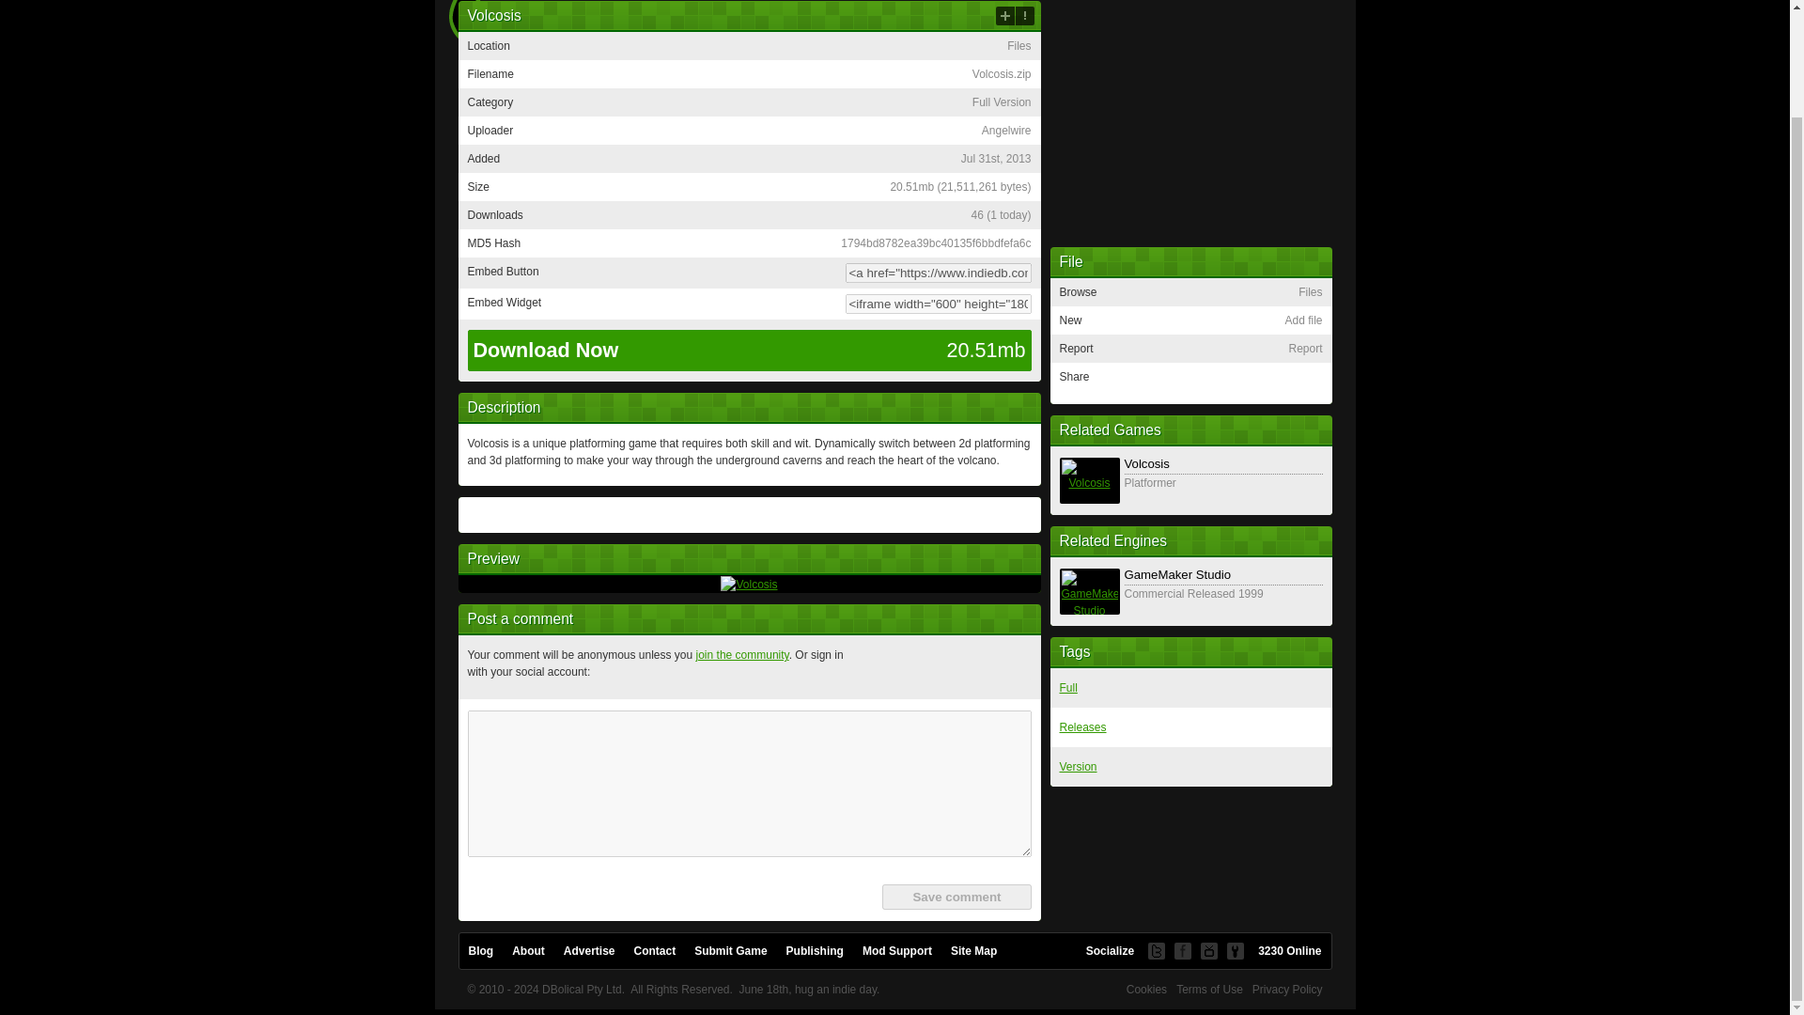 The height and width of the screenshot is (1015, 1804). I want to click on Your download..., so click(750, 351).